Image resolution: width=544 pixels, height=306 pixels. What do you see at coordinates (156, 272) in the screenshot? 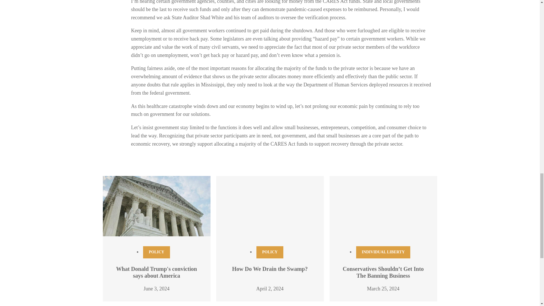
I see `What Donald Trump's conviction says about America` at bounding box center [156, 272].